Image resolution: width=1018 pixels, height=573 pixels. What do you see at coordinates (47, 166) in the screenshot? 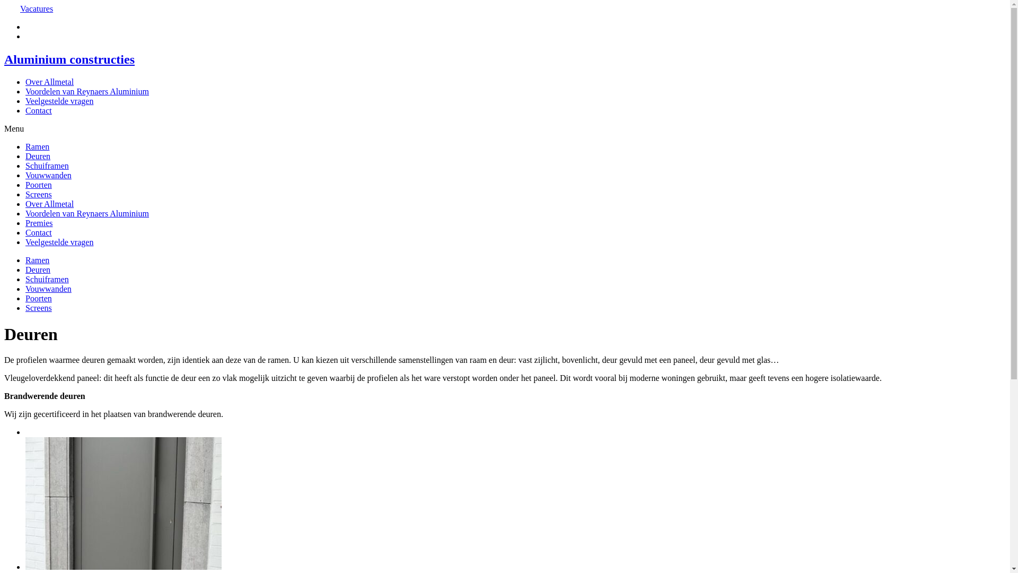
I see `Schuiframen` at bounding box center [47, 166].